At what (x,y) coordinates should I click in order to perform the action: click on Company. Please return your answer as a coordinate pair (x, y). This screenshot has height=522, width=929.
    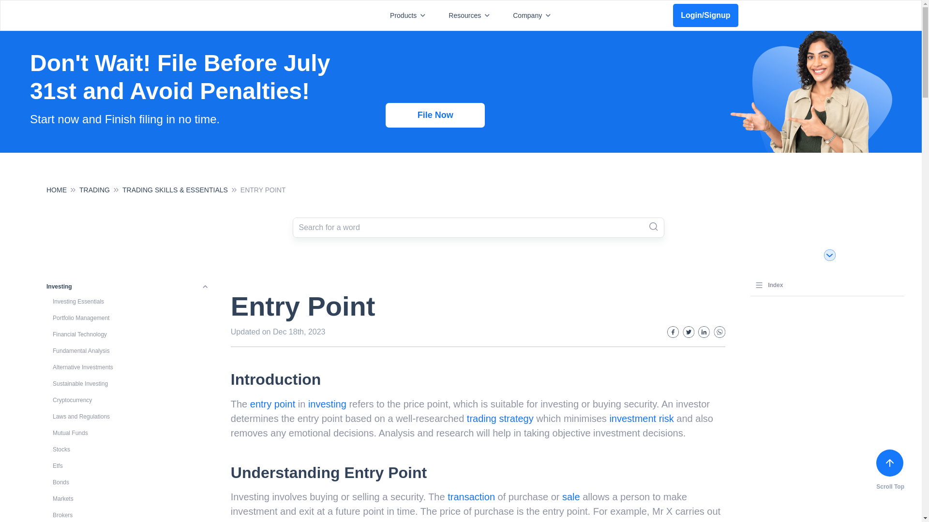
    Looking at the image, I should click on (533, 15).